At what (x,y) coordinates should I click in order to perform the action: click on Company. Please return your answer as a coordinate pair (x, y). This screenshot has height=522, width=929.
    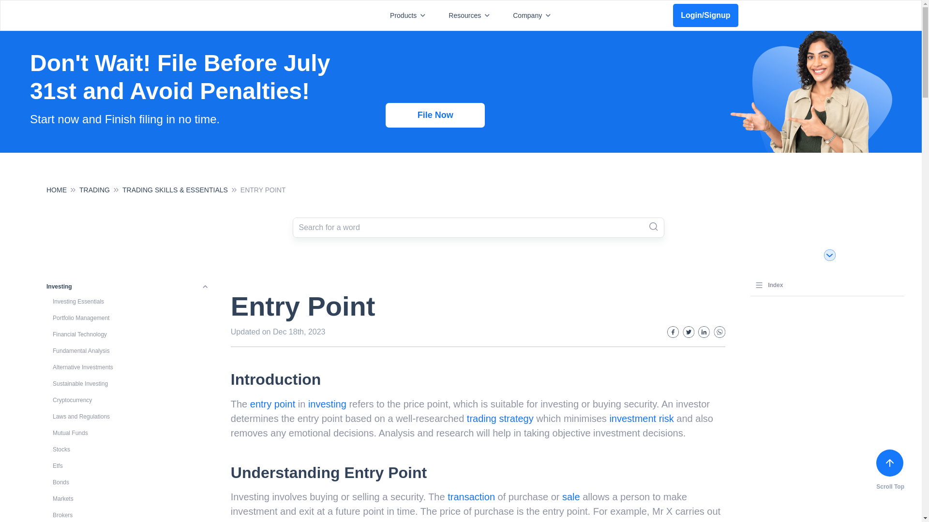
    Looking at the image, I should click on (533, 15).